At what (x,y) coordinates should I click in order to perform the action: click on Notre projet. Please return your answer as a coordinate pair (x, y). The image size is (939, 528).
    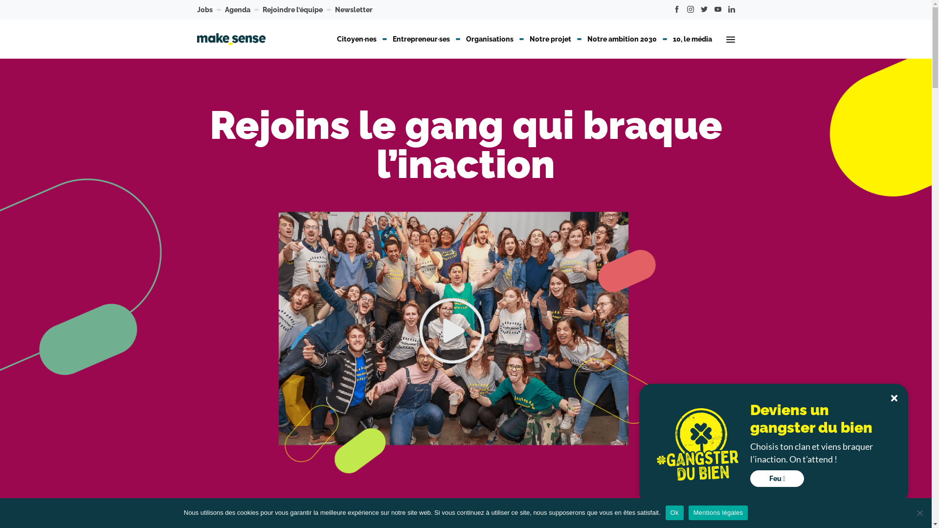
    Looking at the image, I should click on (551, 39).